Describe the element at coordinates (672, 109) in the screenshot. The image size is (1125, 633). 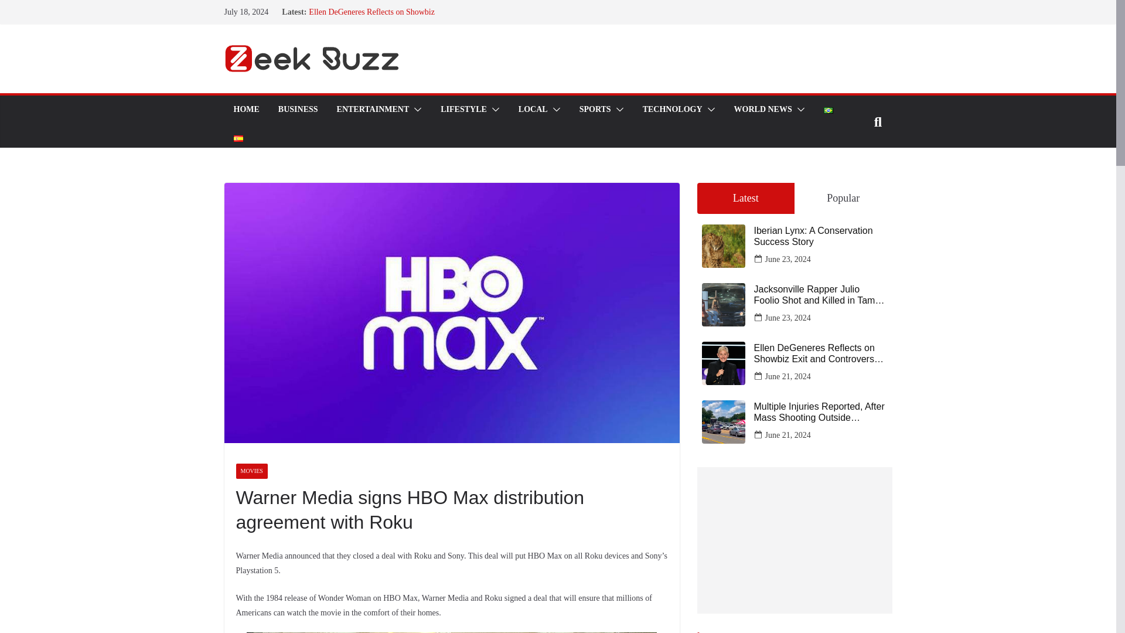
I see `TECHNOLOGY` at that location.